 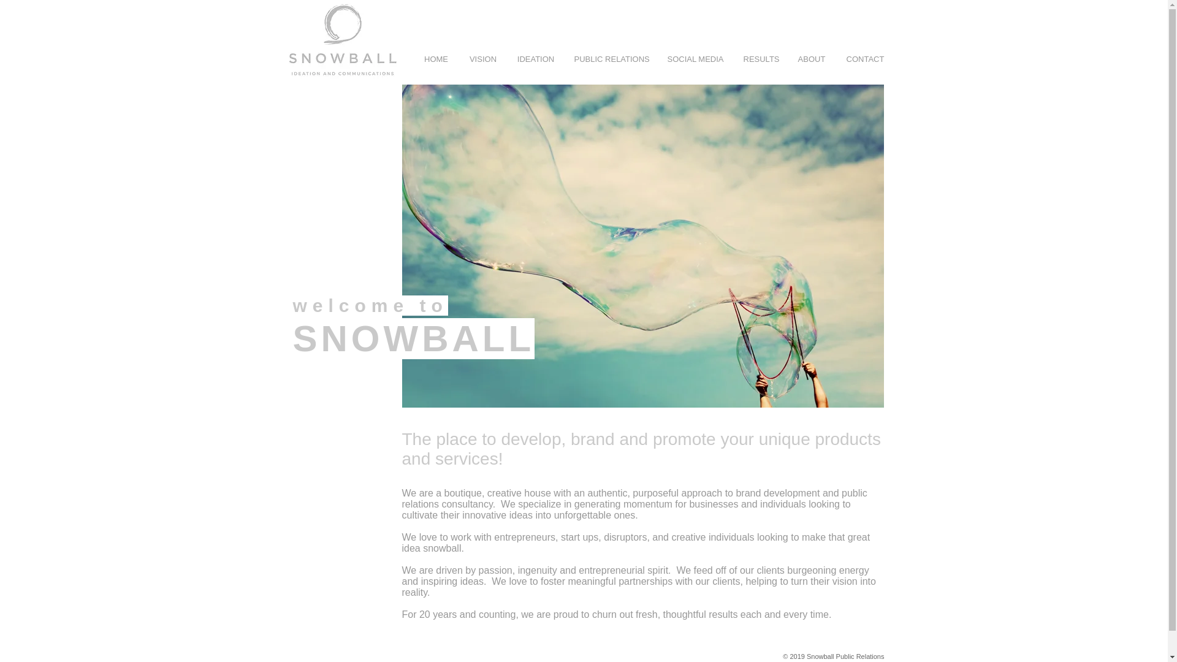 I want to click on RESULTS, so click(x=761, y=59).